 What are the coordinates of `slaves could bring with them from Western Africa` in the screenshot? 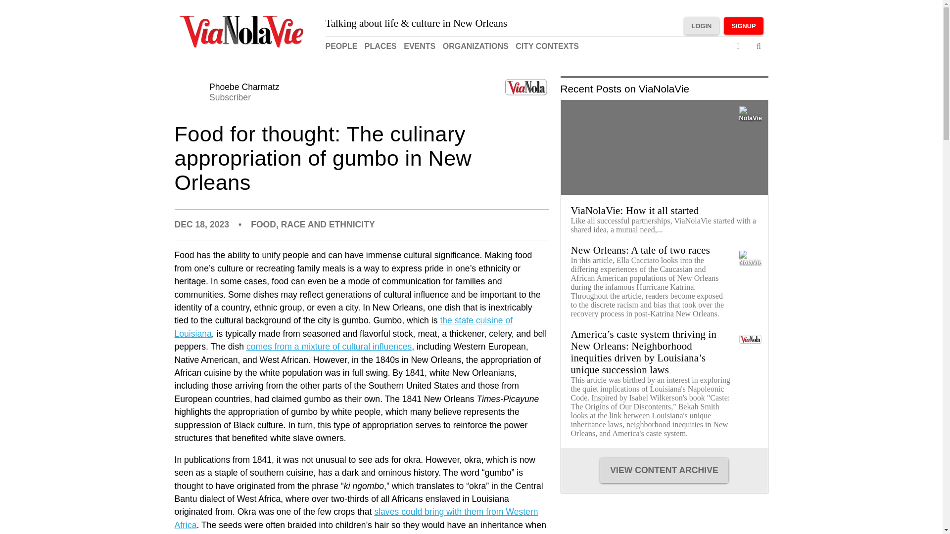 It's located at (547, 46).